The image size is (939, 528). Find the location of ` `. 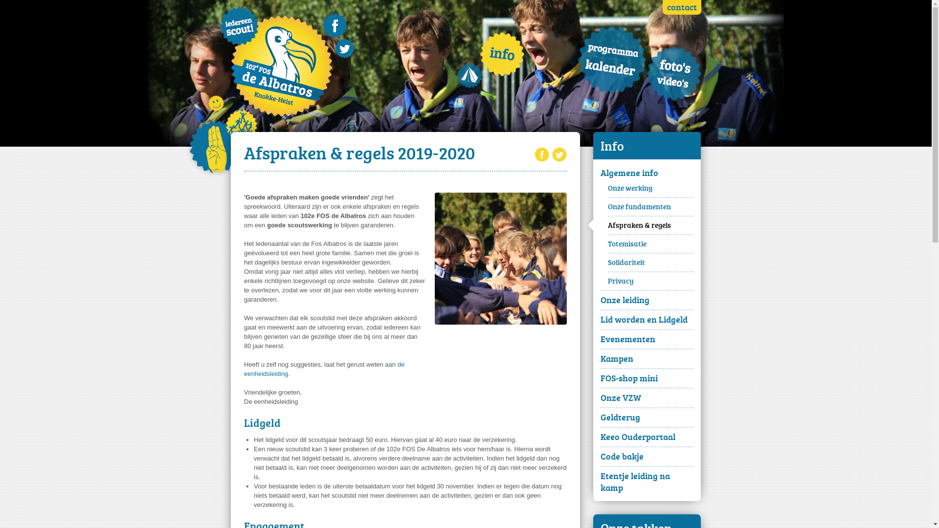

  is located at coordinates (344, 48).